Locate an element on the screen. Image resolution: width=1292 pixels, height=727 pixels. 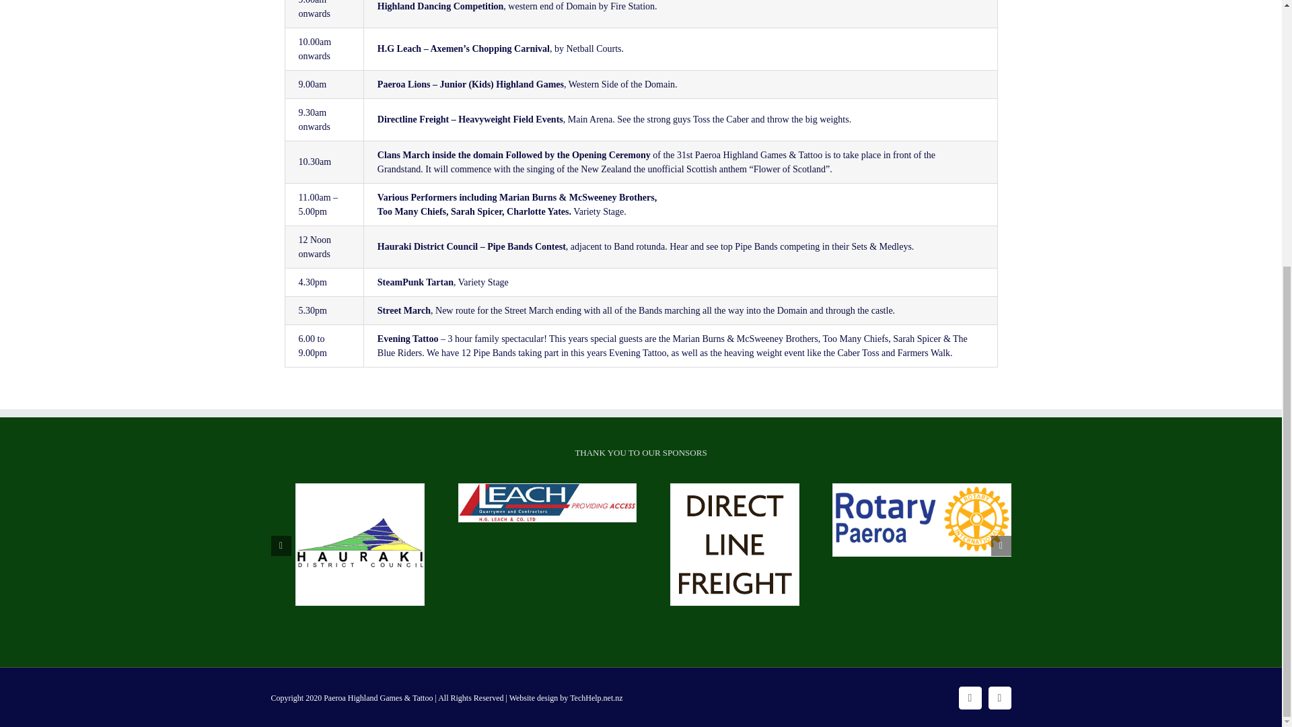
Instagram is located at coordinates (999, 697).